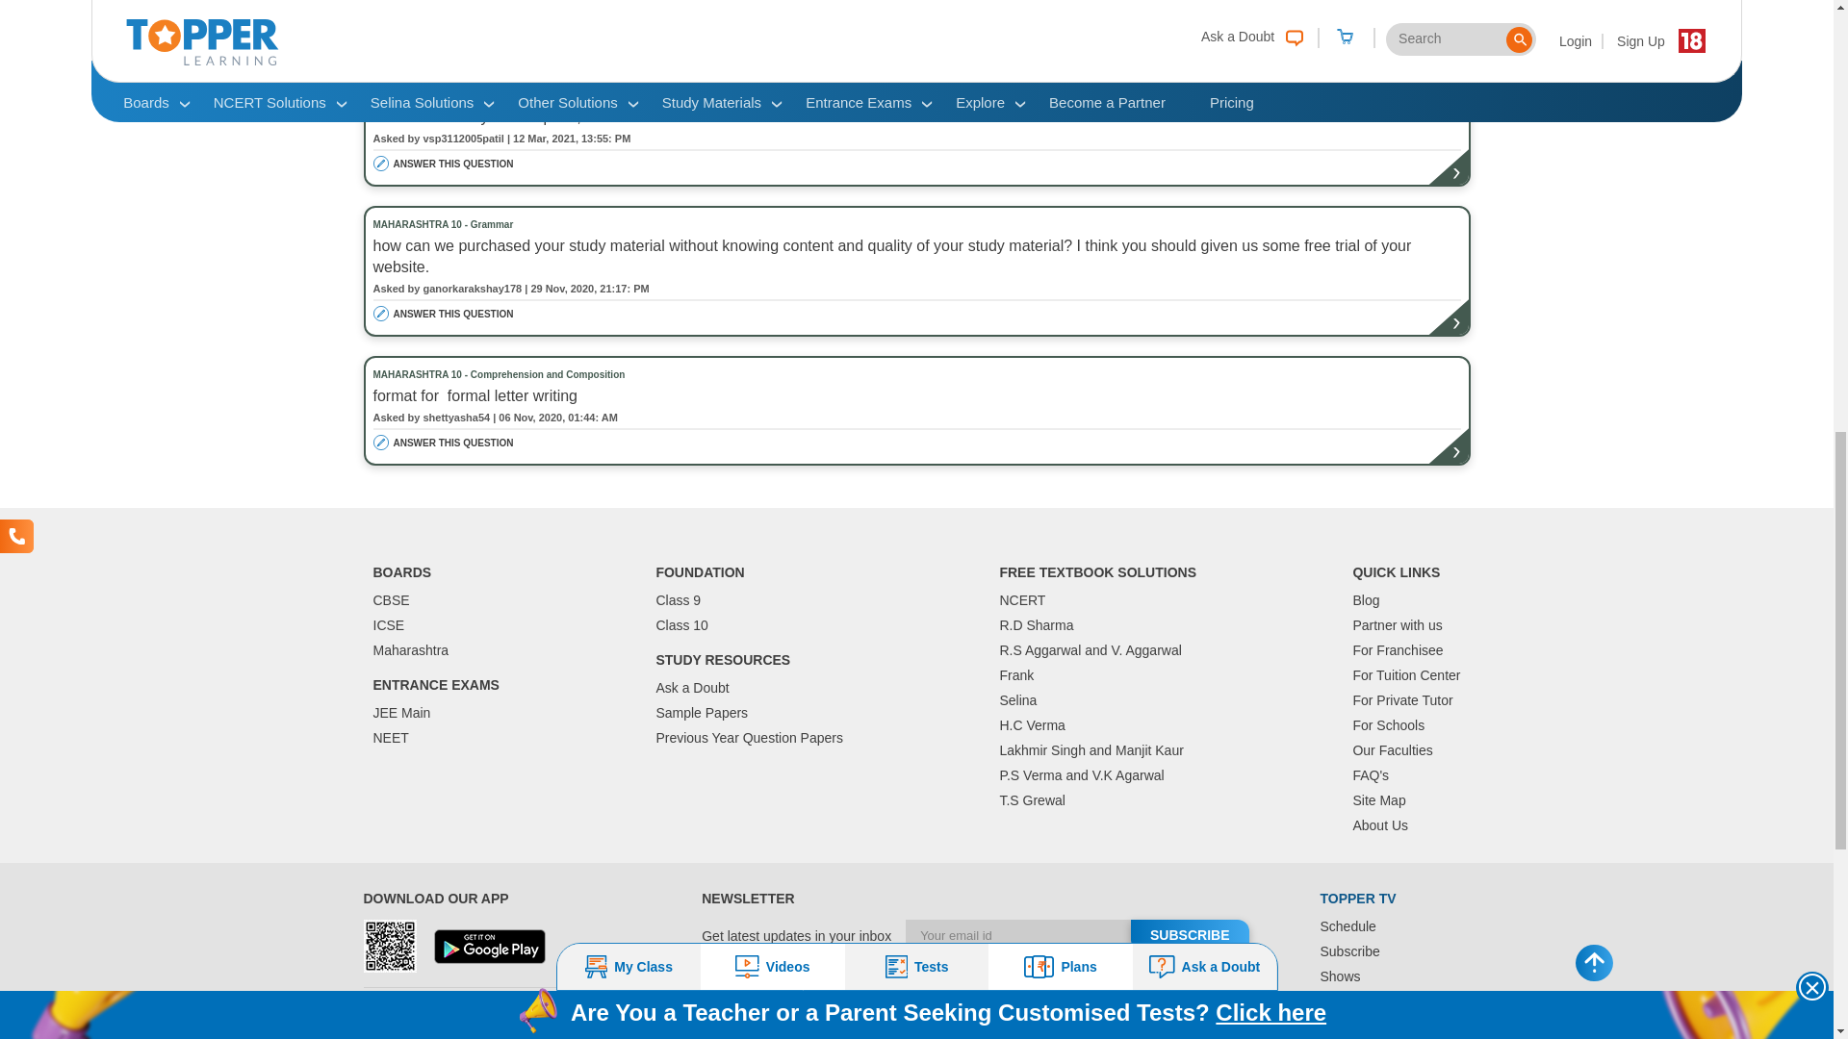 The height and width of the screenshot is (1039, 1848). I want to click on Instagram, so click(1176, 1037).